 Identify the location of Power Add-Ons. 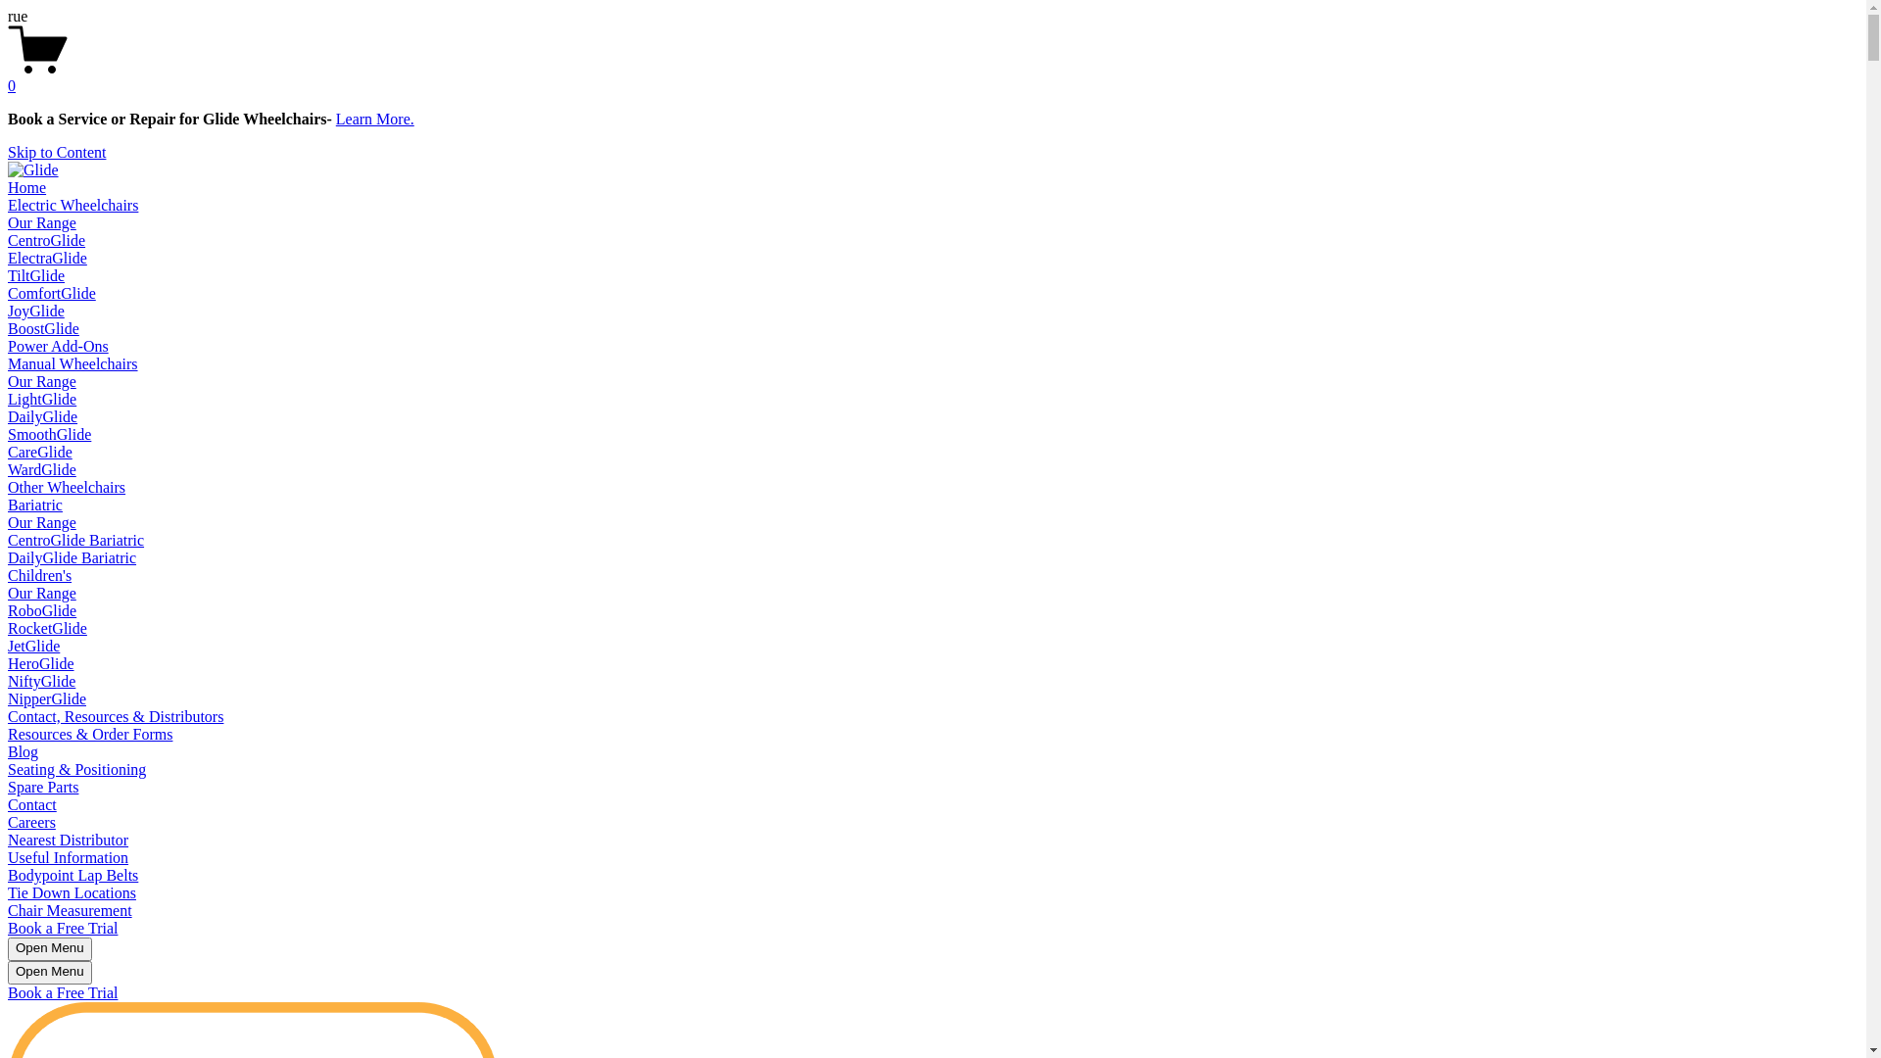
(59, 347).